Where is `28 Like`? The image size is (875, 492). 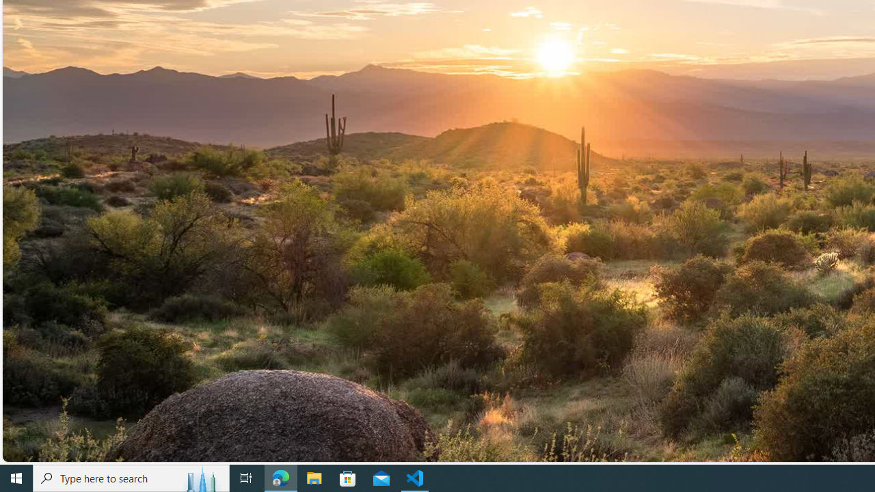
28 Like is located at coordinates (576, 116).